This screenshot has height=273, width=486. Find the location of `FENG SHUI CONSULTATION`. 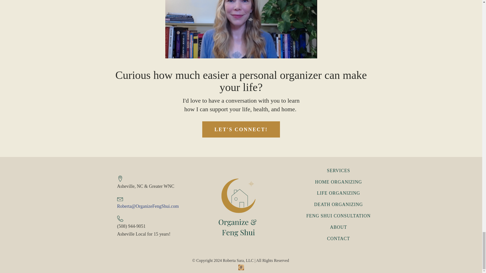

FENG SHUI CONSULTATION is located at coordinates (338, 216).